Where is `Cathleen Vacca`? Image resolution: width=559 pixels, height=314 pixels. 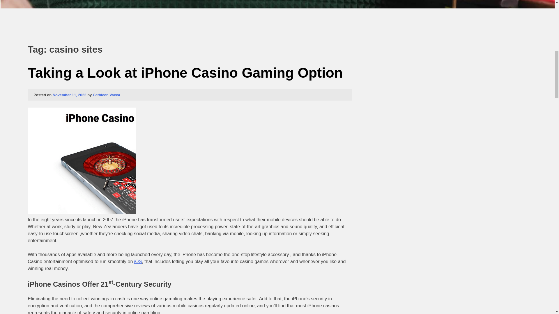
Cathleen Vacca is located at coordinates (106, 94).